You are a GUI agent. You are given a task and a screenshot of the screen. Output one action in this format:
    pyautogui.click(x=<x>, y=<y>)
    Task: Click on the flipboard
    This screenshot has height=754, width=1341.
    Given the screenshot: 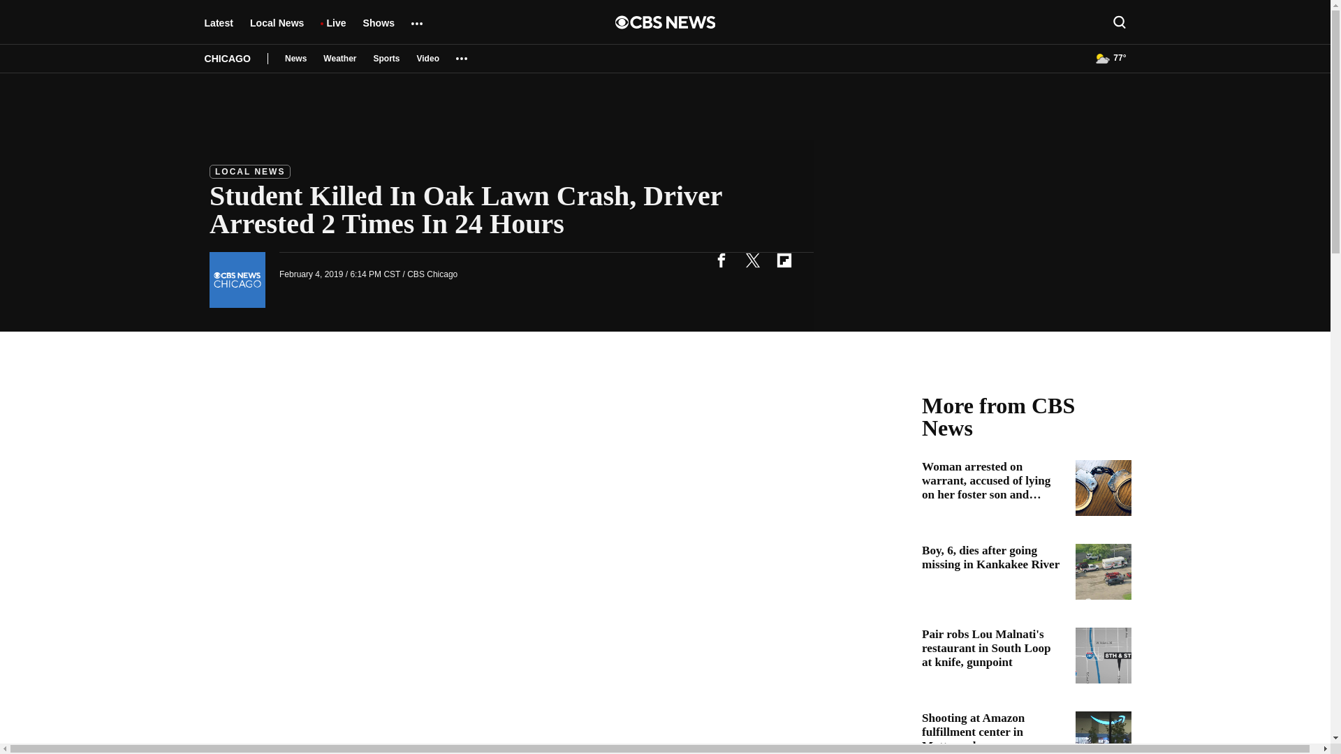 What is the action you would take?
    pyautogui.click(x=784, y=260)
    